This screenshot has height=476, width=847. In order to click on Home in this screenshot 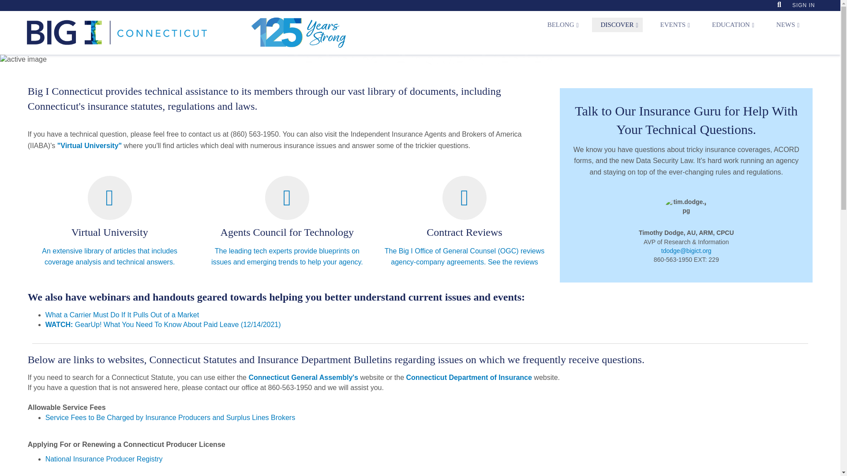, I will do `click(186, 33)`.